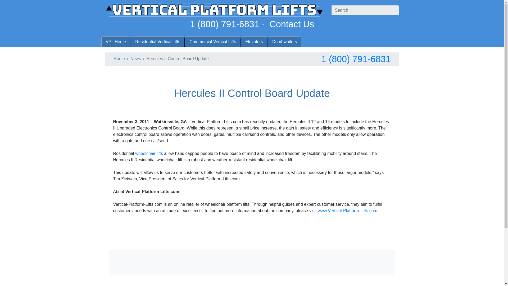 The image size is (508, 286). What do you see at coordinates (119, 59) in the screenshot?
I see `Home` at bounding box center [119, 59].